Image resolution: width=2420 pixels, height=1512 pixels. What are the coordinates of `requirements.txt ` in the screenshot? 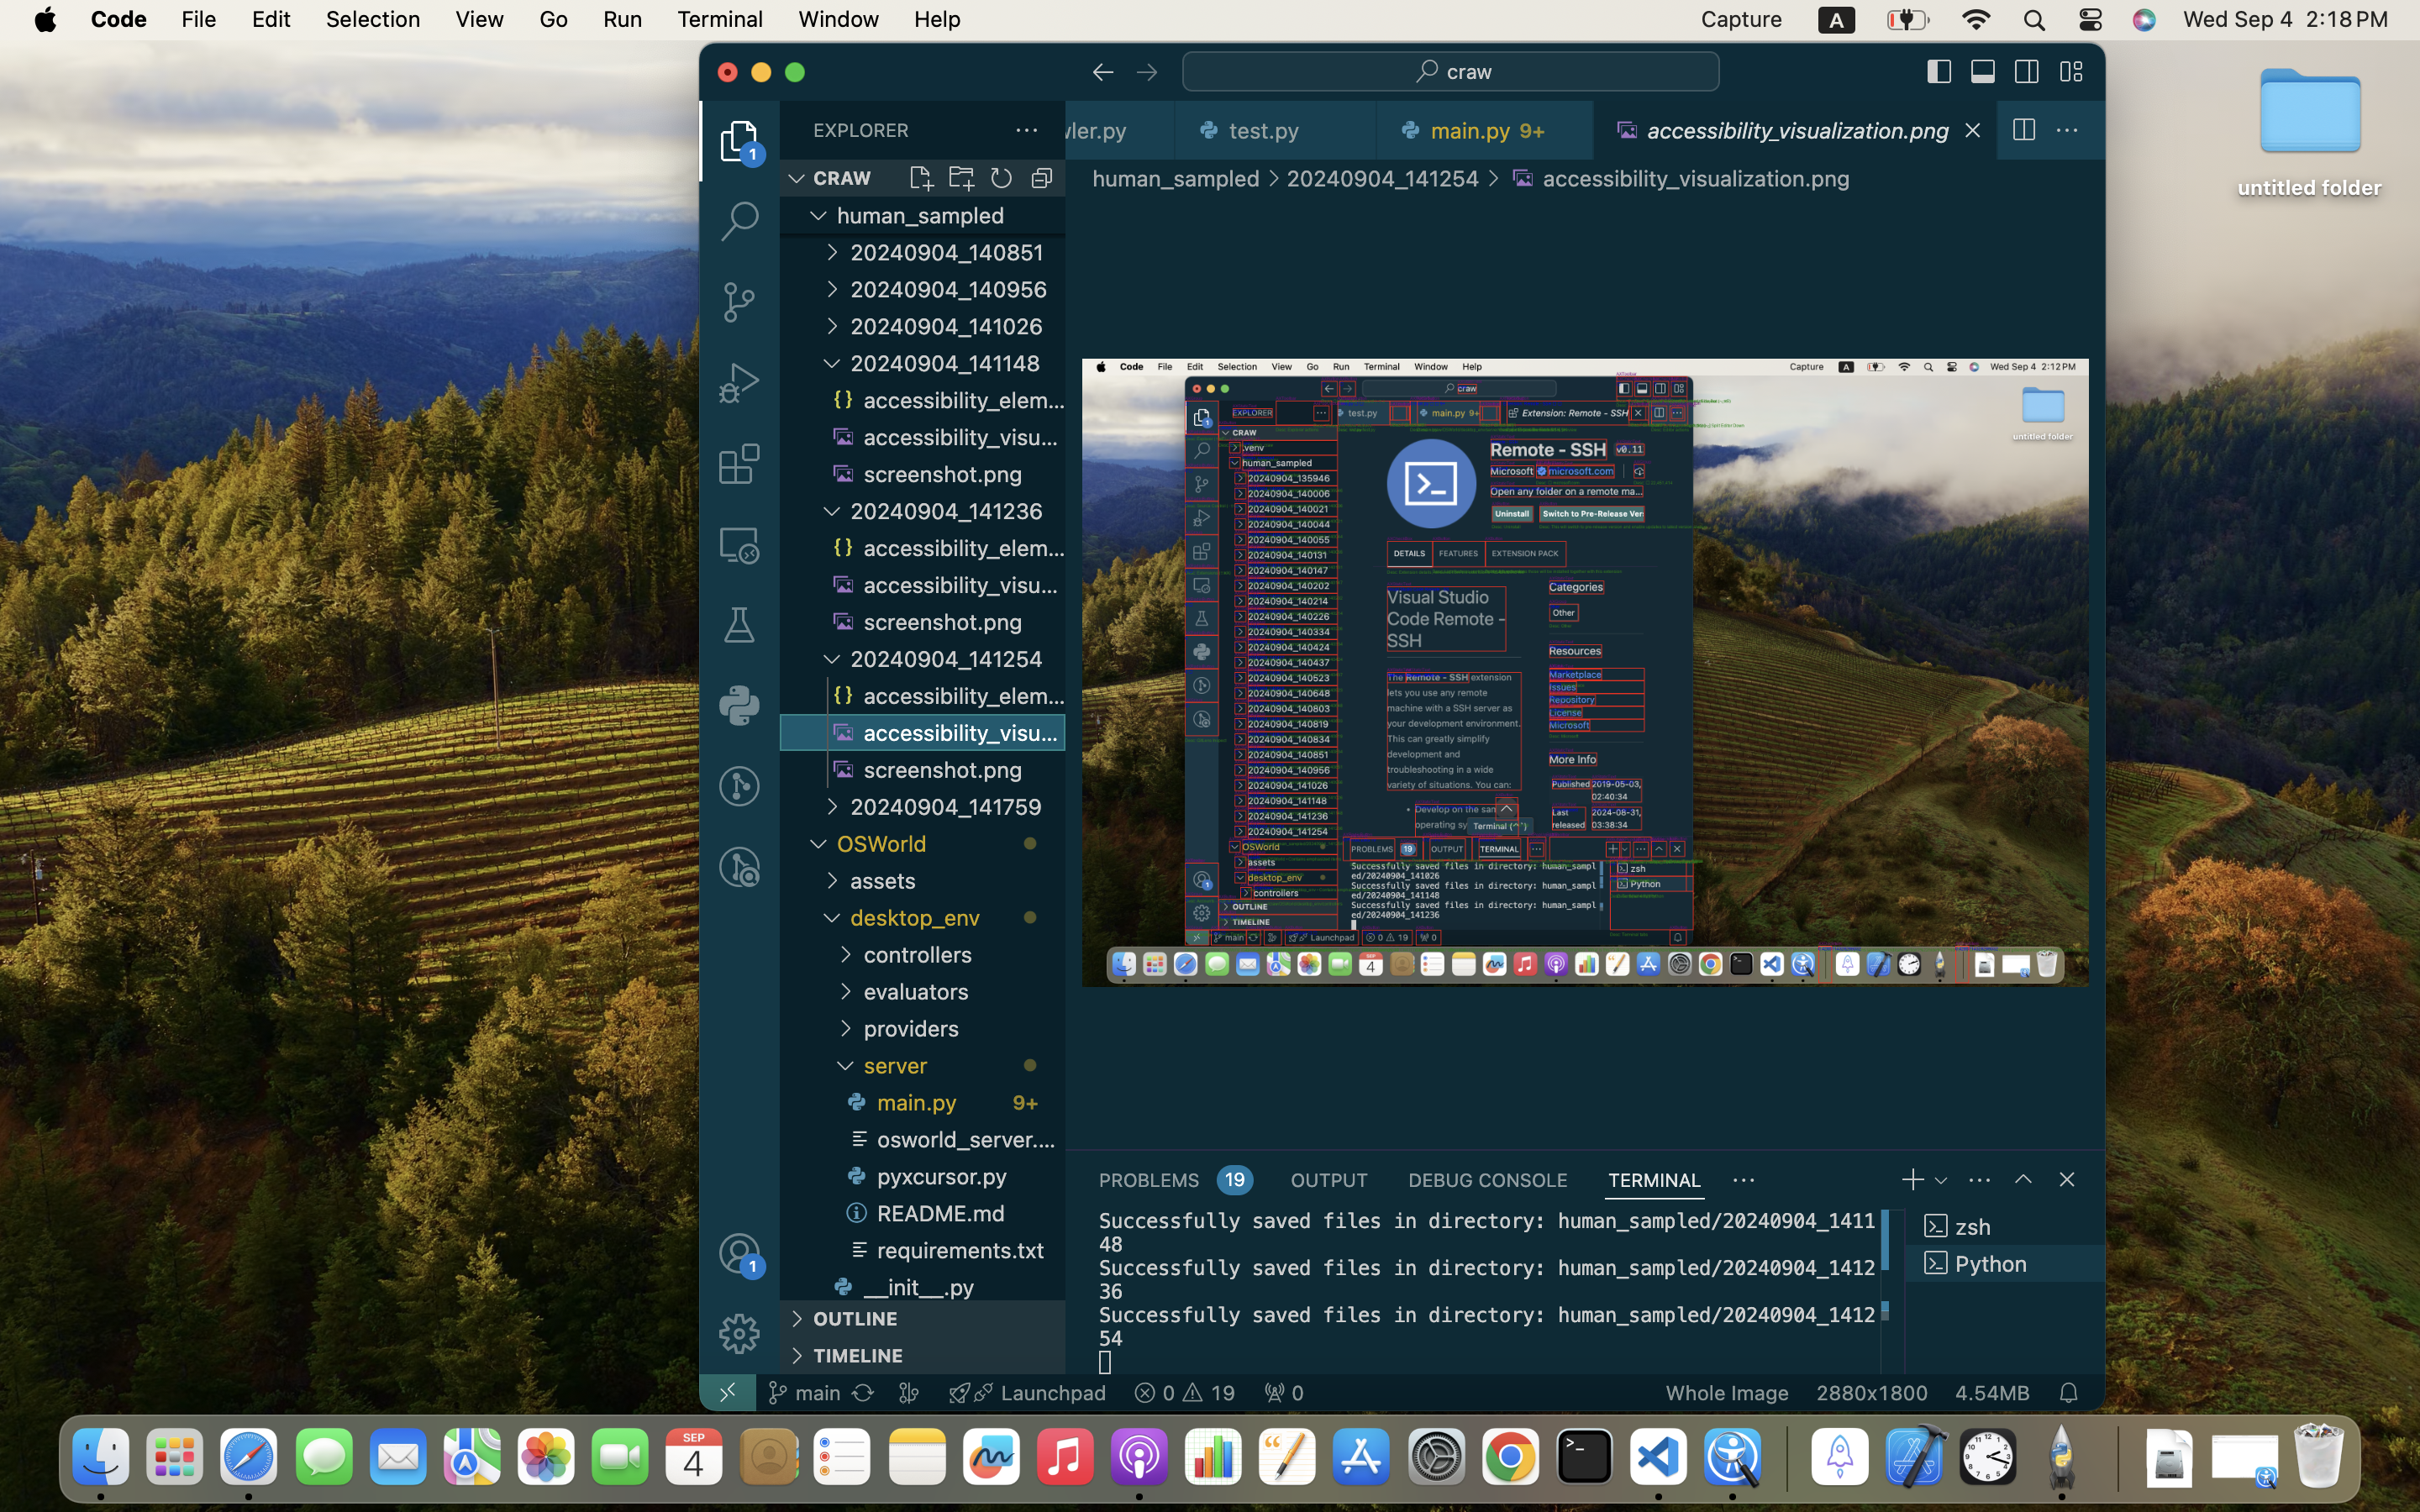 It's located at (953, 1250).